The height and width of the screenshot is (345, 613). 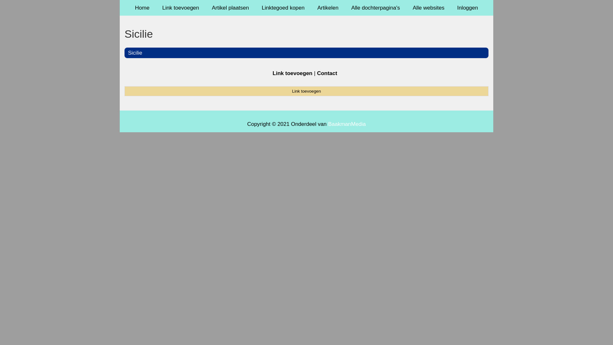 I want to click on Link toevoegen, so click(x=292, y=73).